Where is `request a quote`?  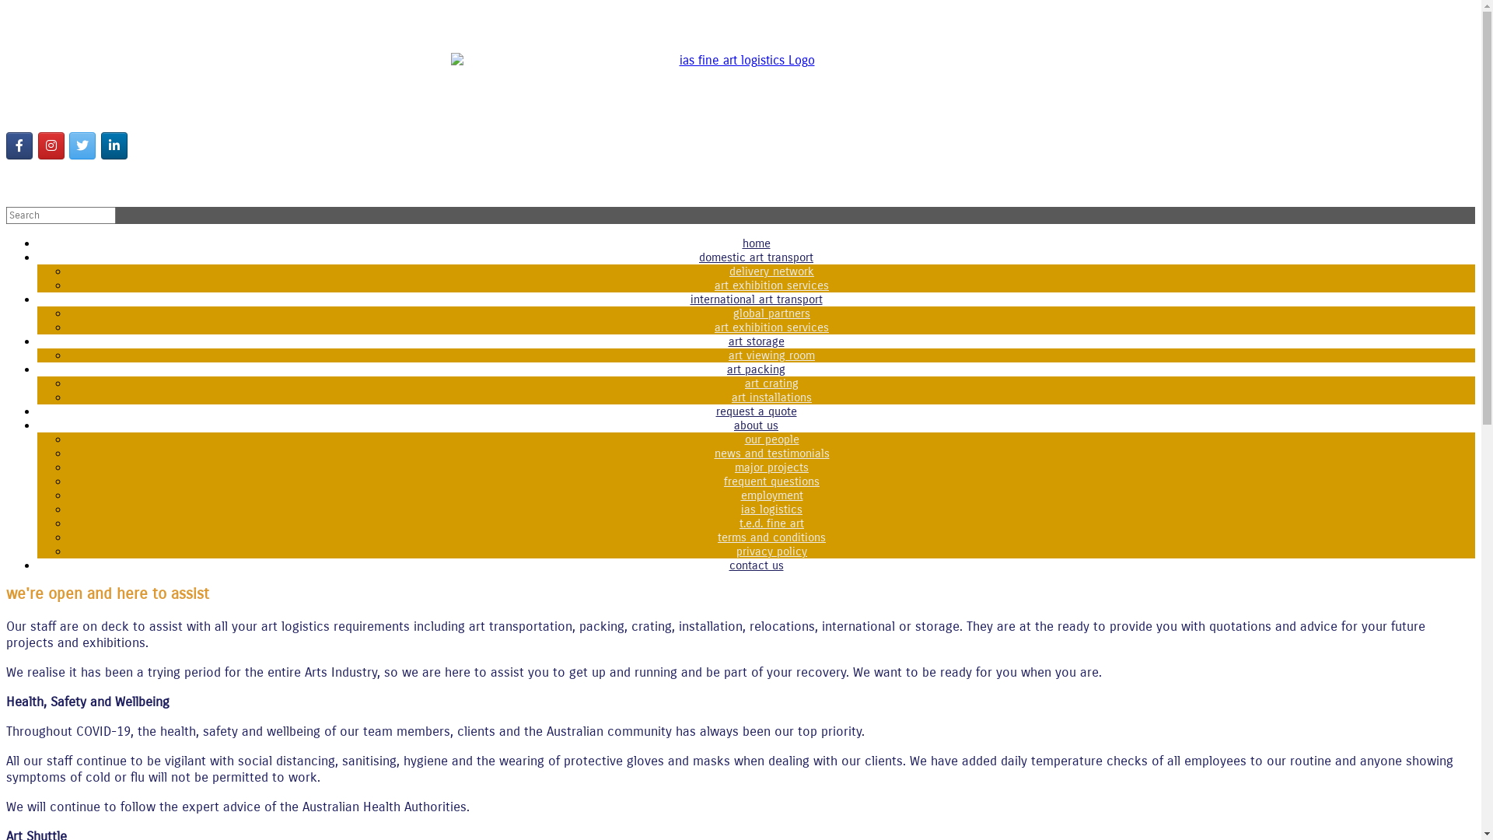 request a quote is located at coordinates (756, 411).